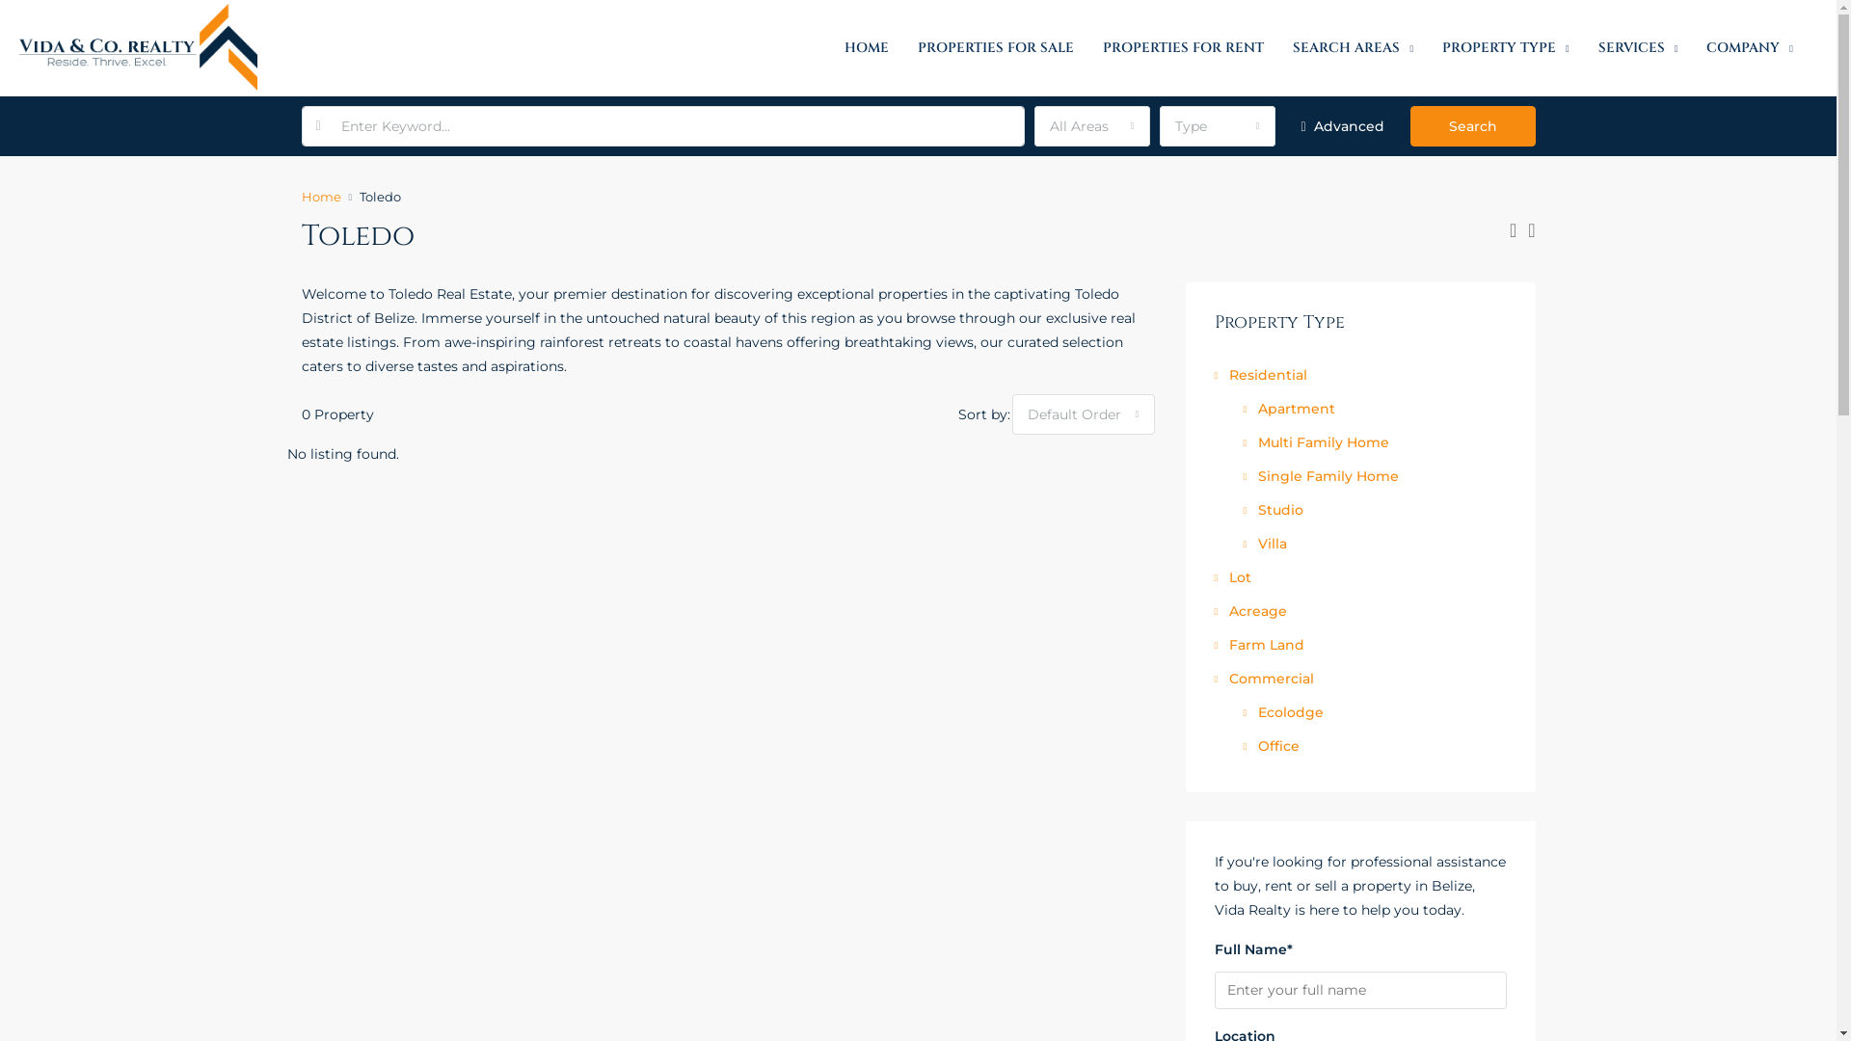  I want to click on Residential, so click(1261, 375).